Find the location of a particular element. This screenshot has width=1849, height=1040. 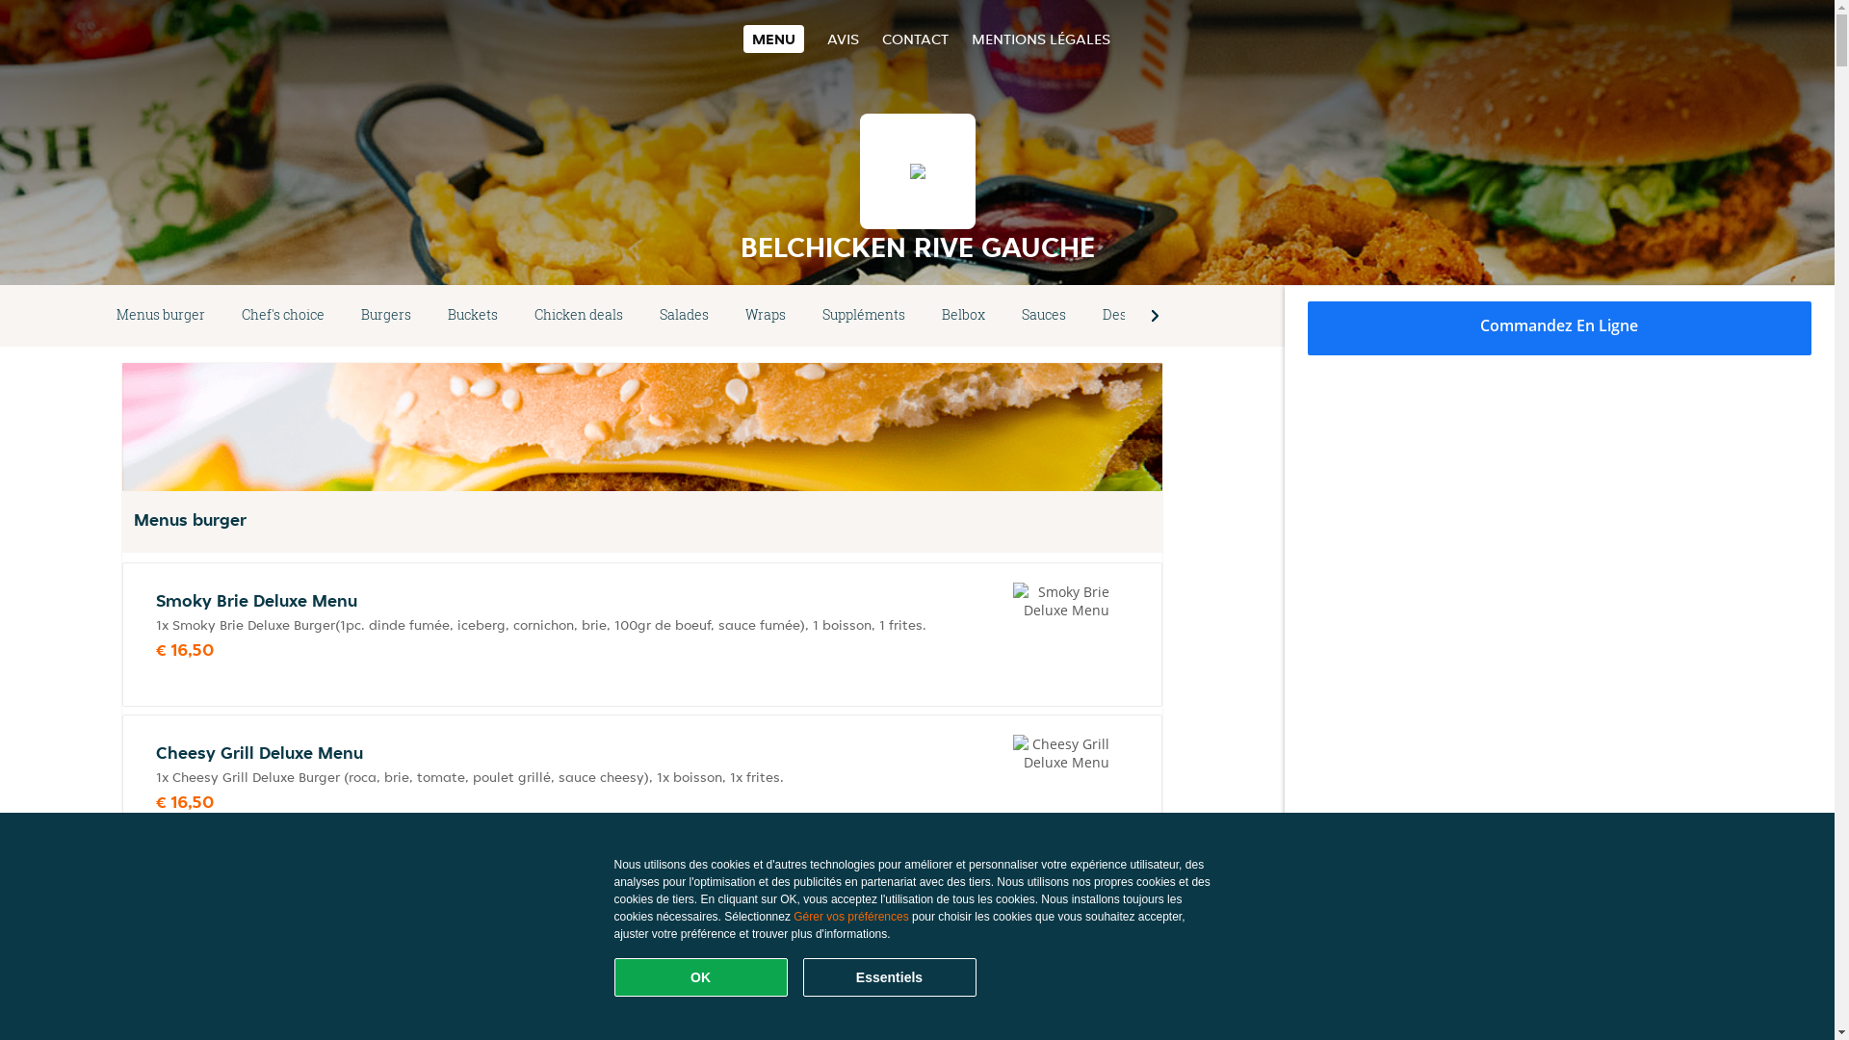

Burgers is located at coordinates (386, 316).